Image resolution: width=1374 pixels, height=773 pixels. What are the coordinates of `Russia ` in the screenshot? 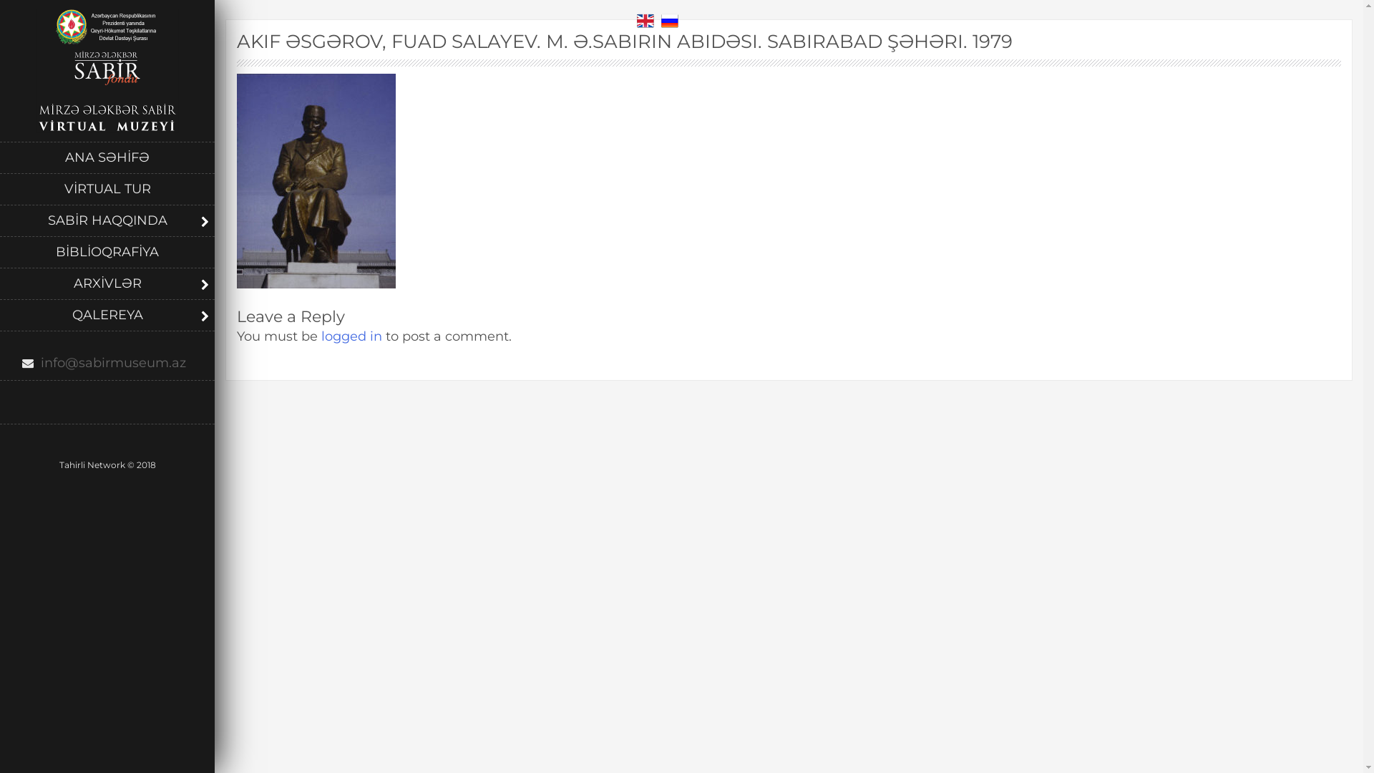 It's located at (670, 21).